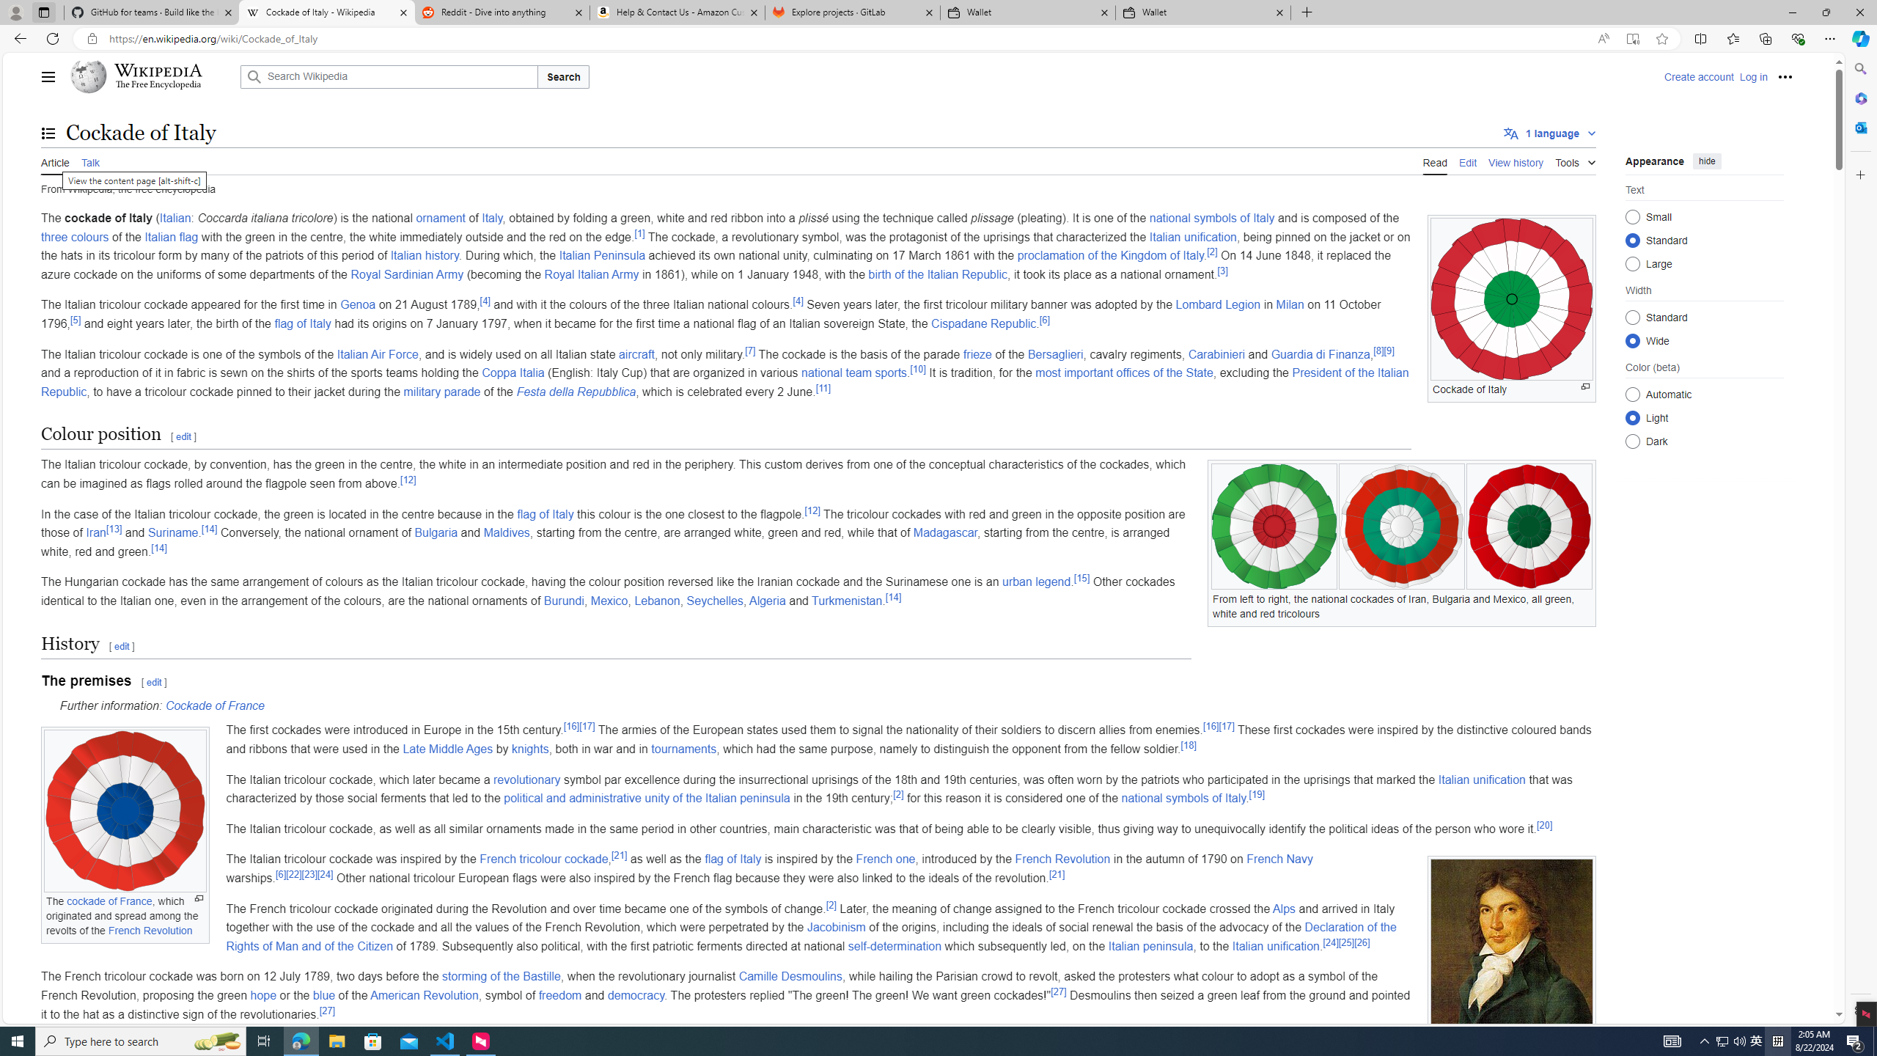  What do you see at coordinates (389, 76) in the screenshot?
I see `Search Wikipedia` at bounding box center [389, 76].